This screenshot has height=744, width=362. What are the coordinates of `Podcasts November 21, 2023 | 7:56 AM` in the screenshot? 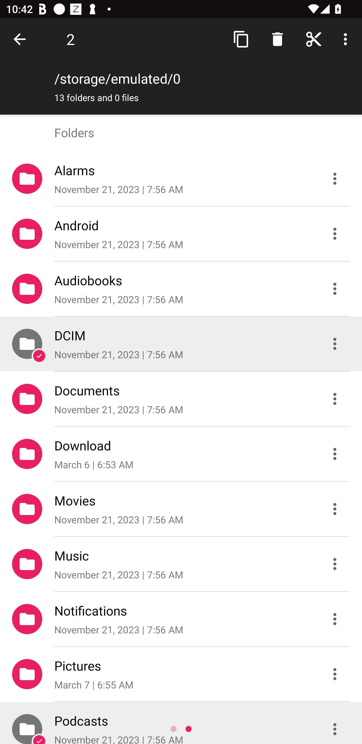 It's located at (181, 723).